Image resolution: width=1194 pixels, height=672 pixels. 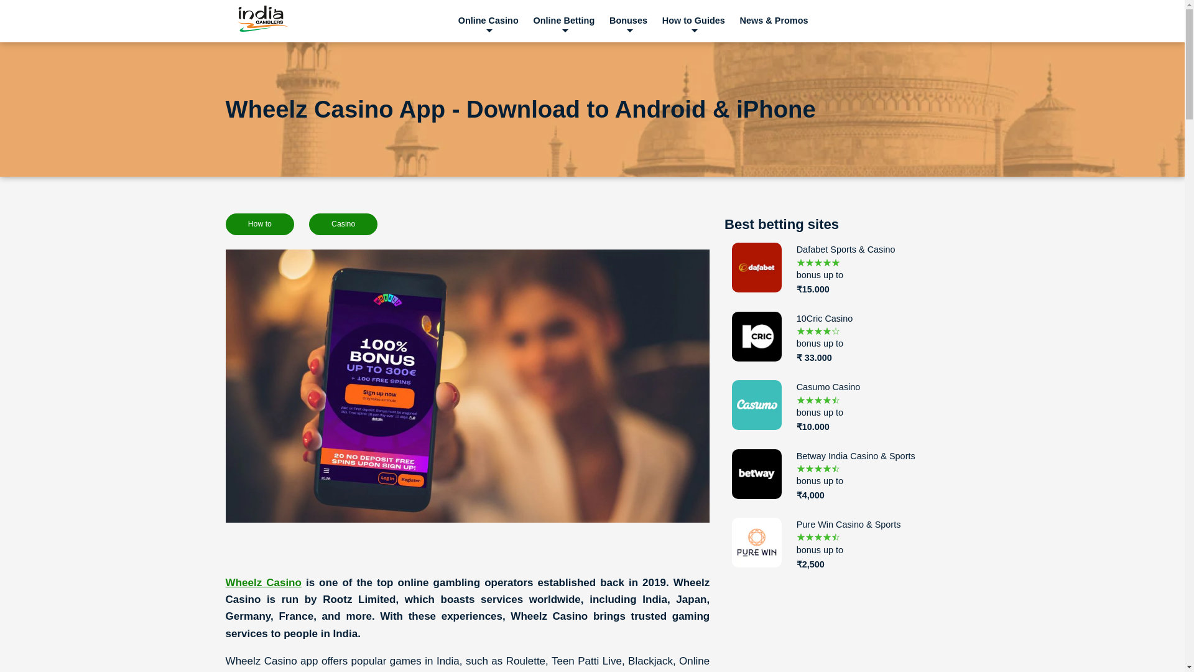 I want to click on dafabet-india-logo, so click(x=756, y=267).